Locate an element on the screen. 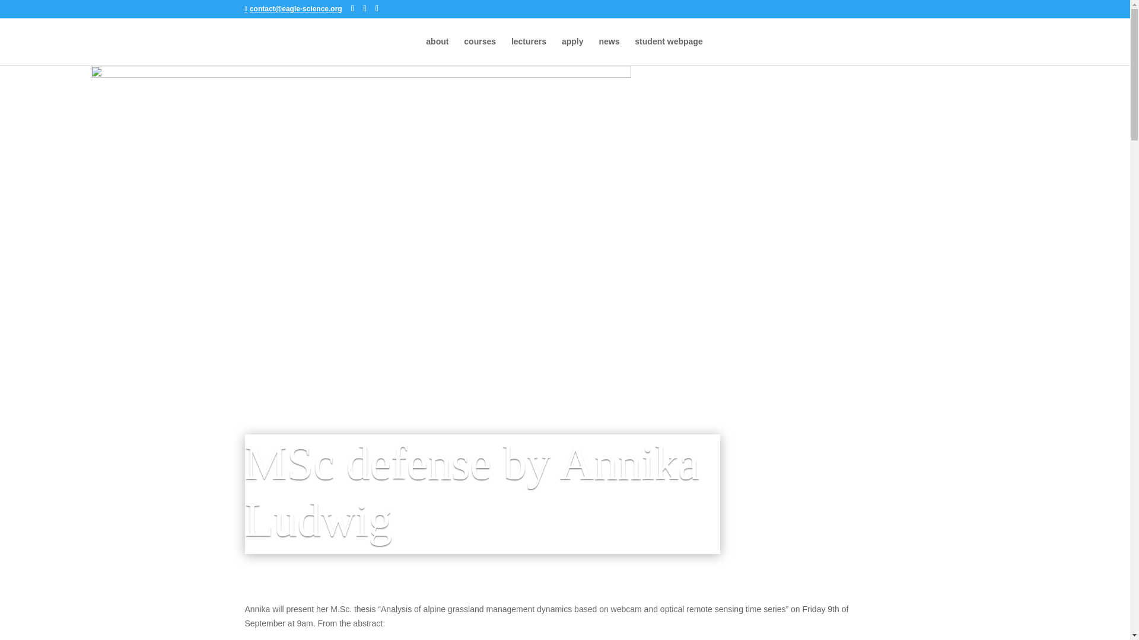  lecturers is located at coordinates (529, 51).